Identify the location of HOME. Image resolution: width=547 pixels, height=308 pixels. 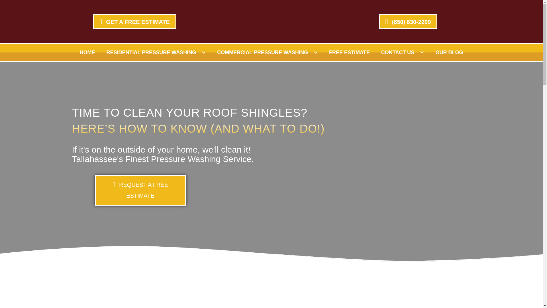
(87, 52).